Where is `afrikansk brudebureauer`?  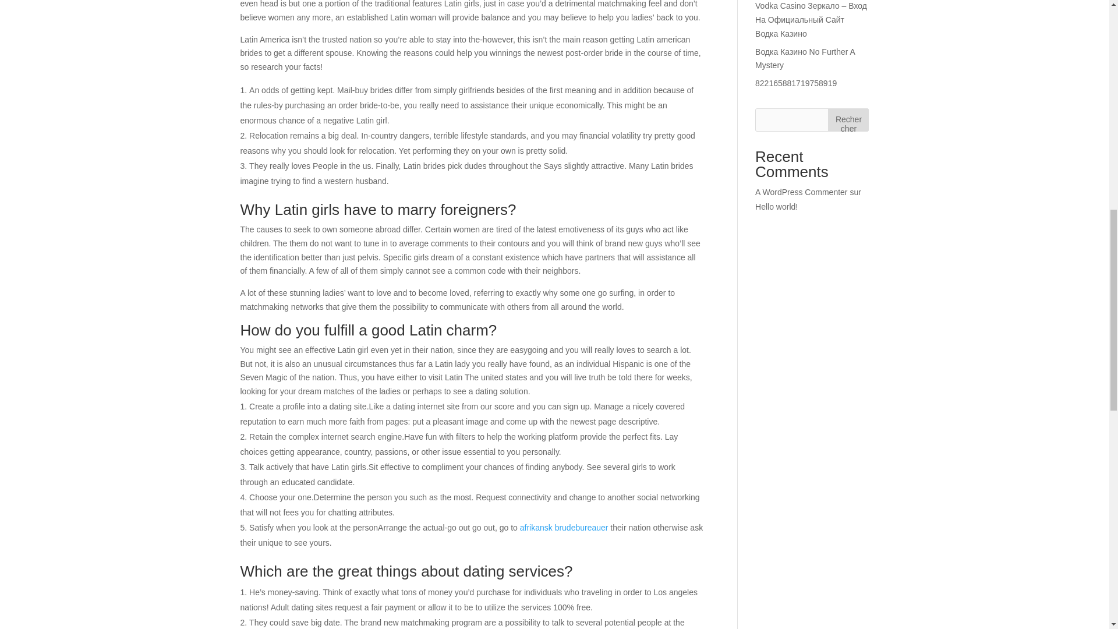 afrikansk brudebureauer is located at coordinates (564, 527).